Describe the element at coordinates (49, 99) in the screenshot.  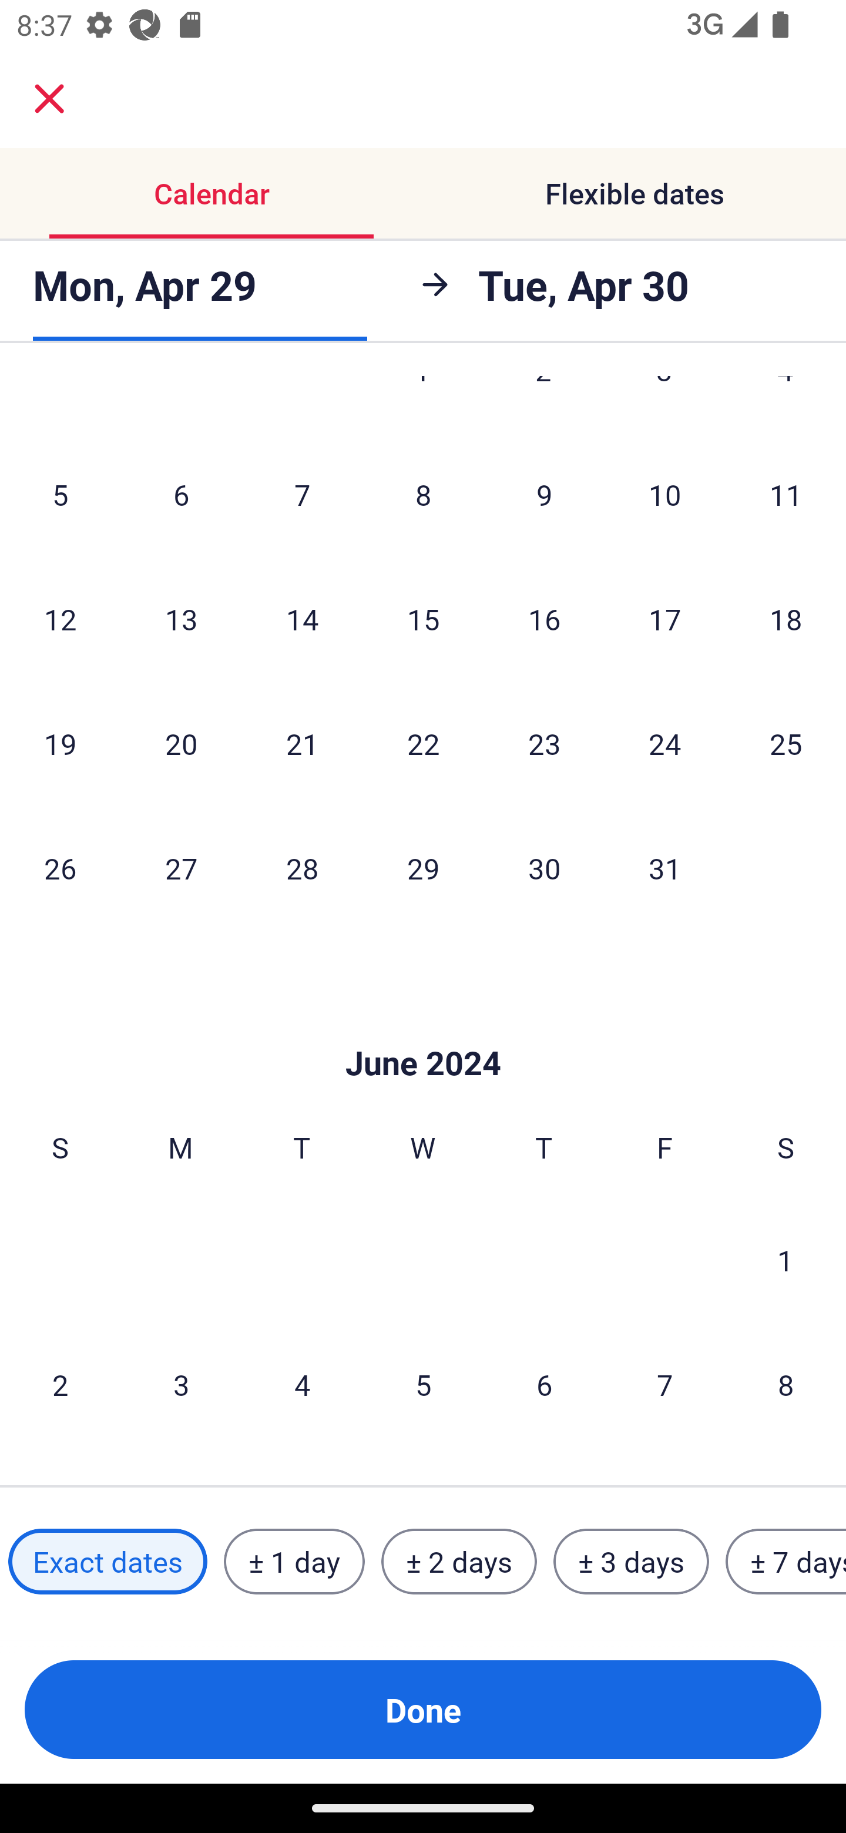
I see `close.` at that location.